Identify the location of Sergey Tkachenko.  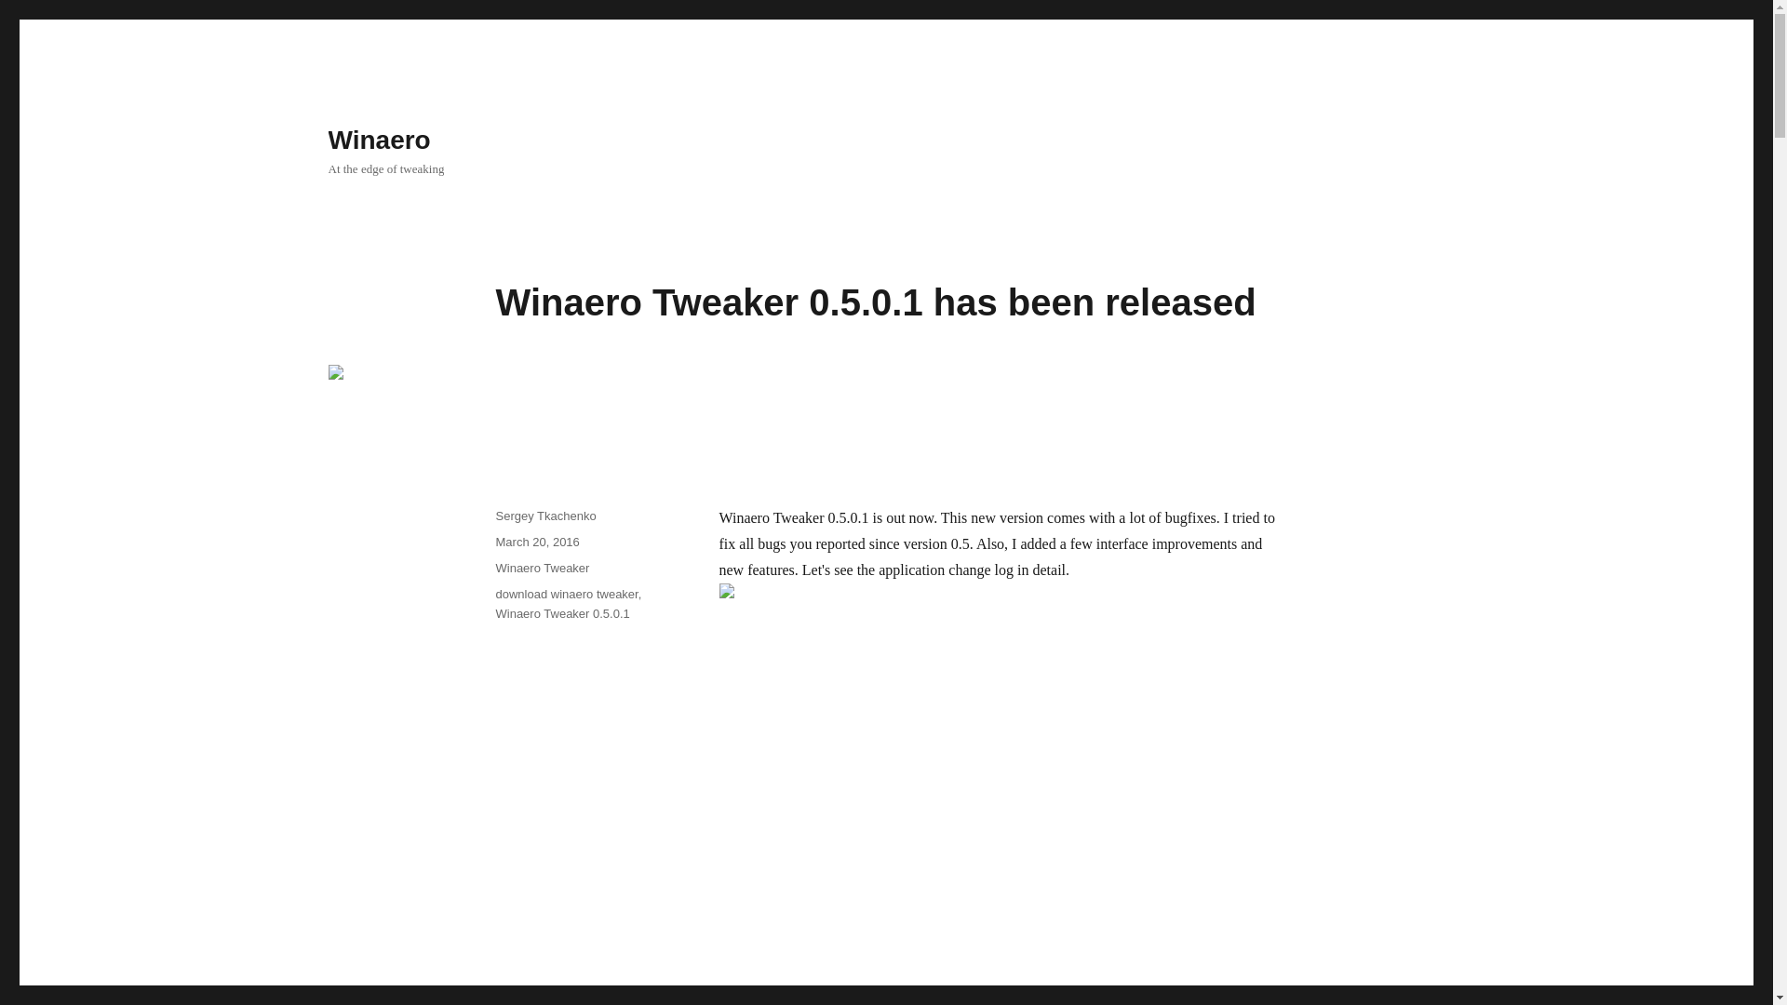
(544, 516).